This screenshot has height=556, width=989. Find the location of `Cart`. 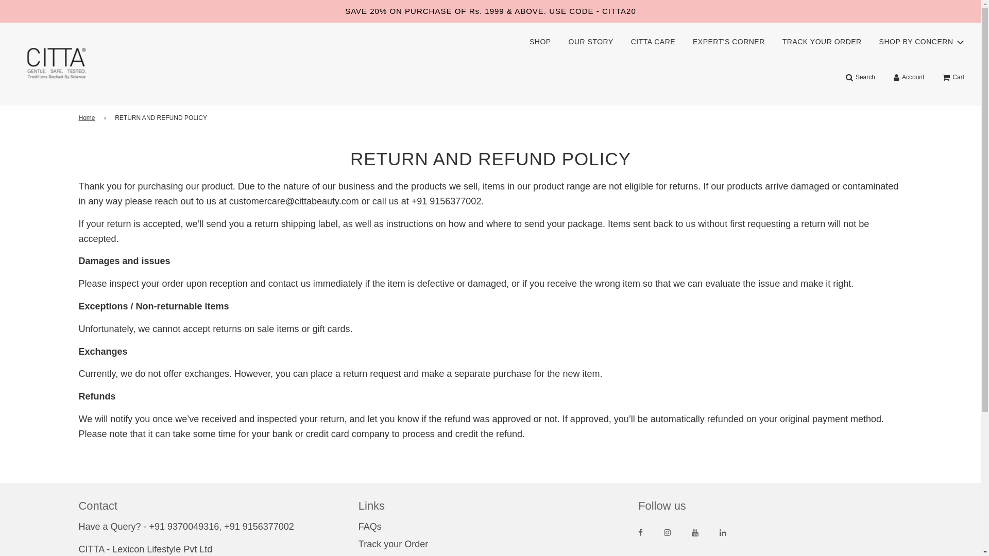

Cart is located at coordinates (953, 77).